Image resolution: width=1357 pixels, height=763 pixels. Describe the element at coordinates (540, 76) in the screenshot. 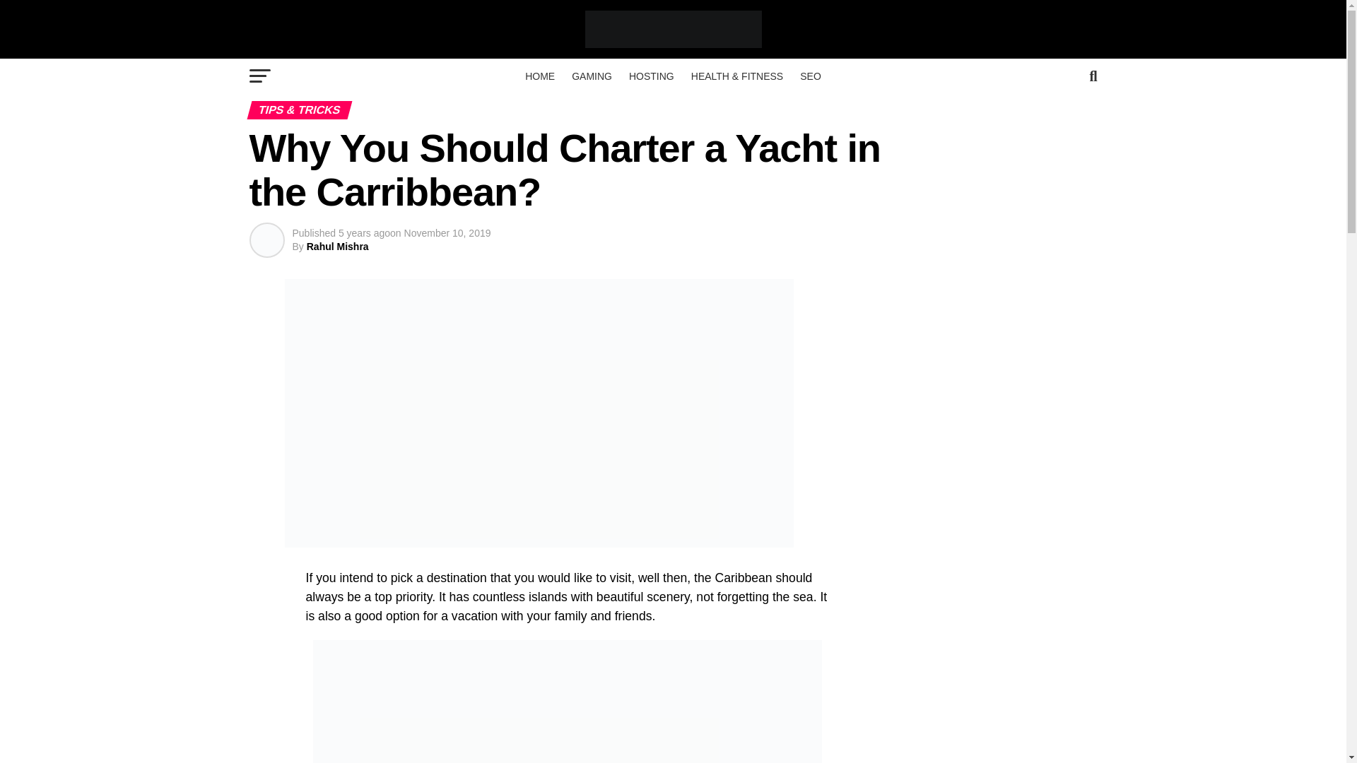

I see `HOME` at that location.